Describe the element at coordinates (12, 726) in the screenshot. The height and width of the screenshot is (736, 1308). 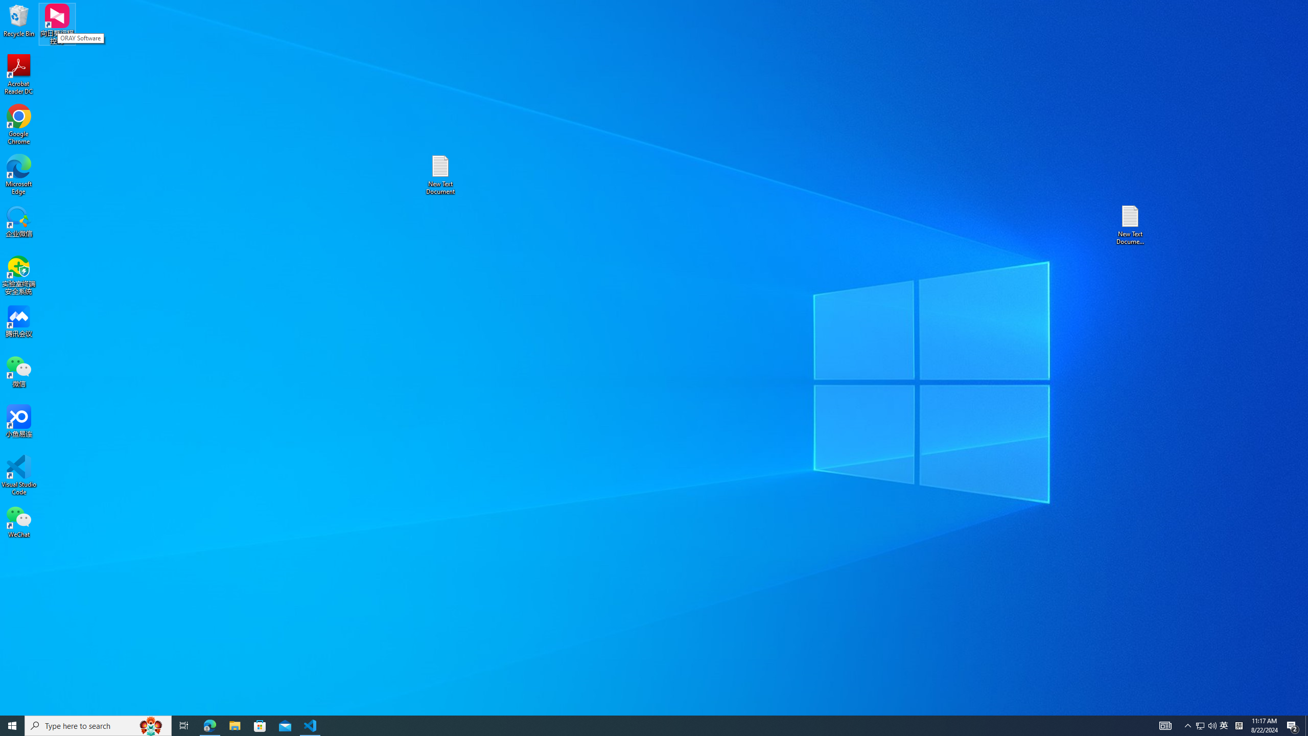
I see `Start` at that location.